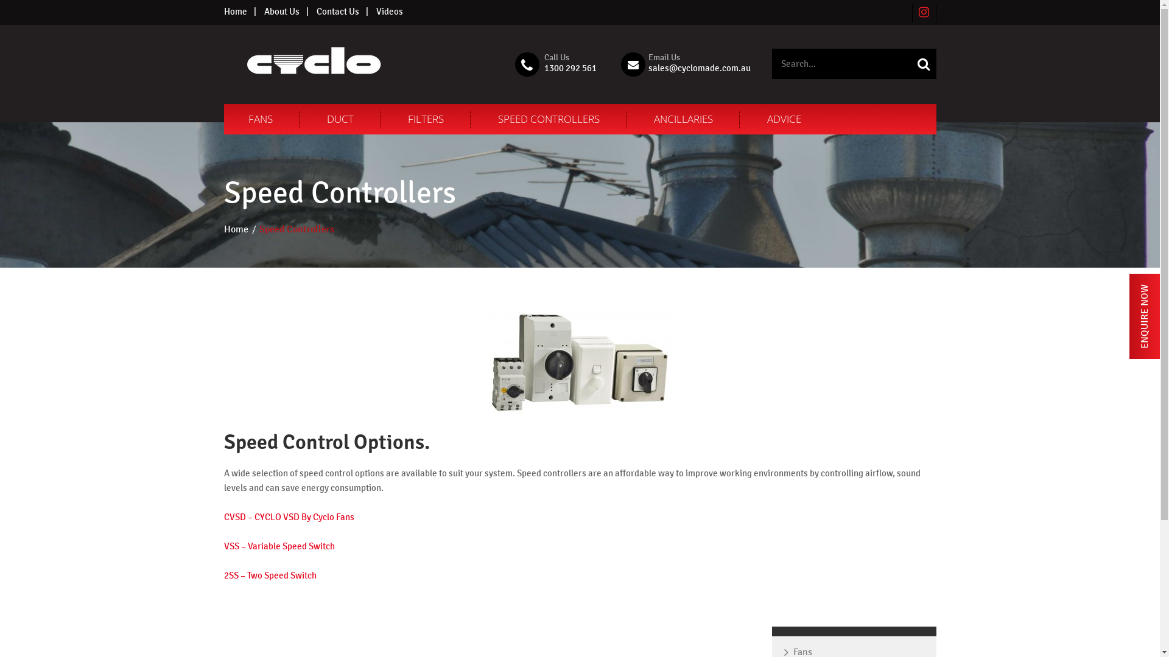  What do you see at coordinates (314, 63) in the screenshot?
I see `Cyclofans` at bounding box center [314, 63].